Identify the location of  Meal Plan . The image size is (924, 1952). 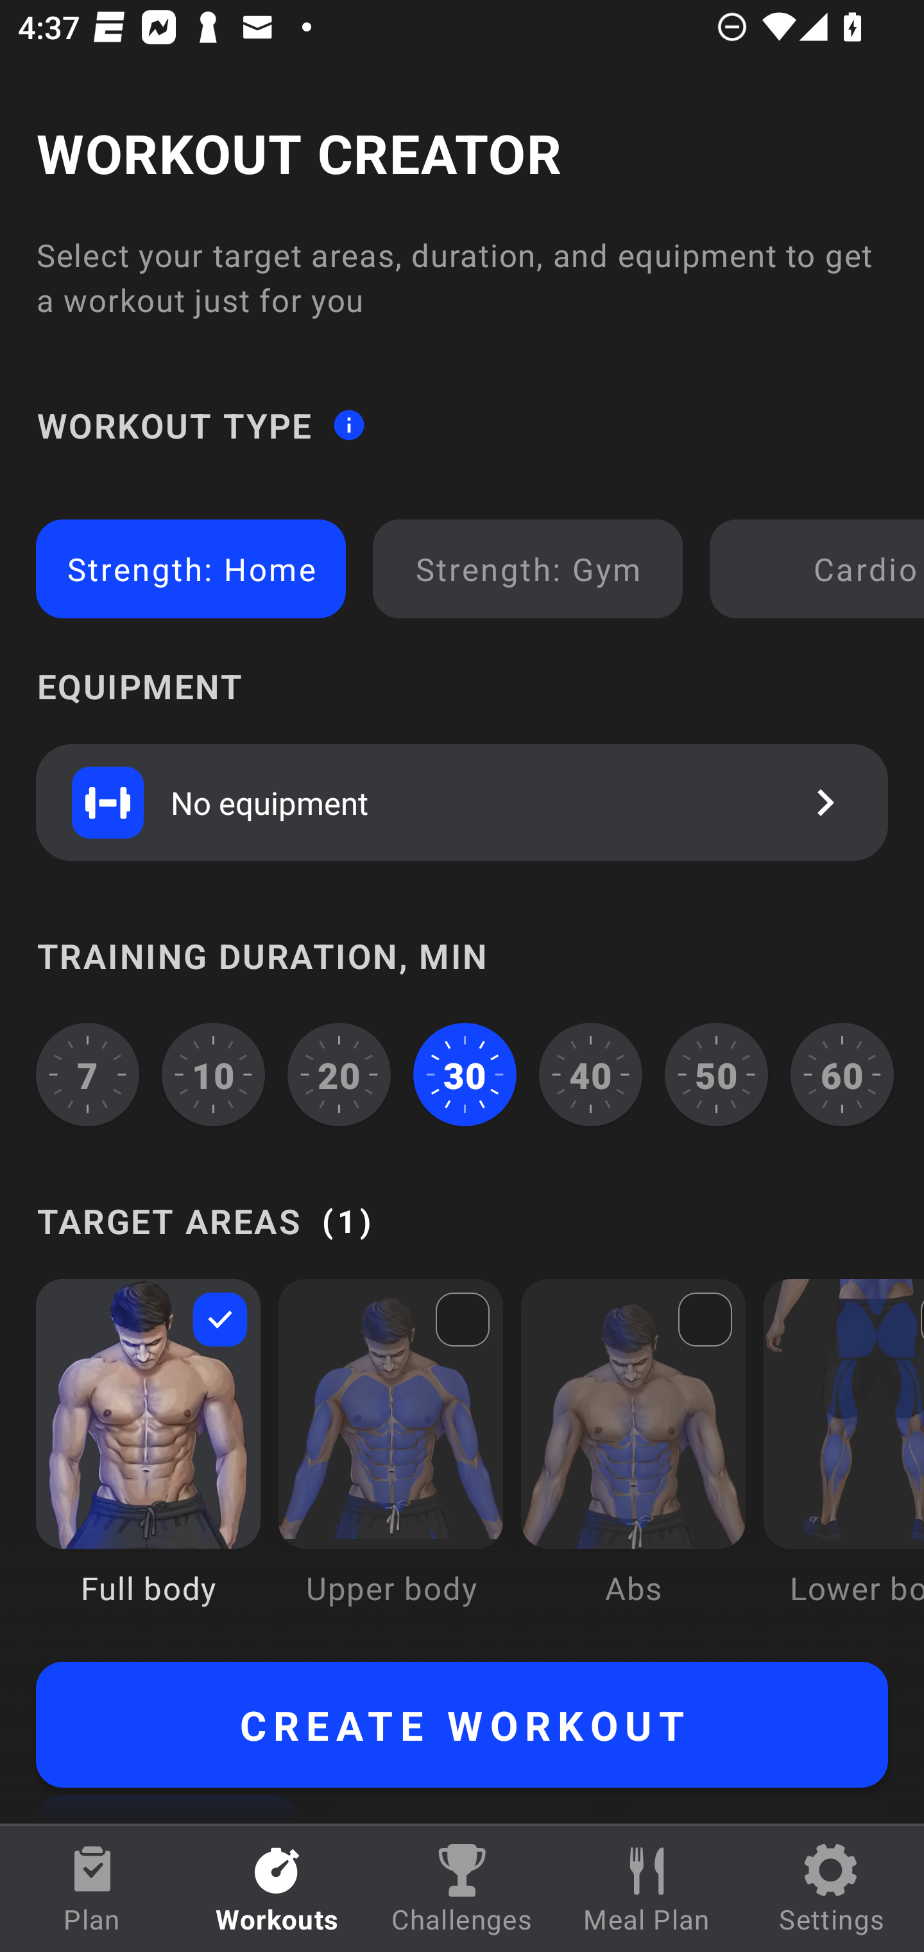
(647, 1889).